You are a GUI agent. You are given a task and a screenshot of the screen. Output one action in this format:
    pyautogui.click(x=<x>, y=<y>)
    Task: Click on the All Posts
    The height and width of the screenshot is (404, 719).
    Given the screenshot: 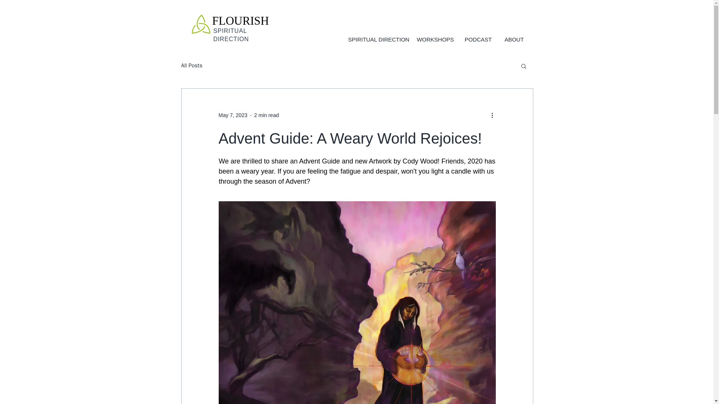 What is the action you would take?
    pyautogui.click(x=192, y=65)
    